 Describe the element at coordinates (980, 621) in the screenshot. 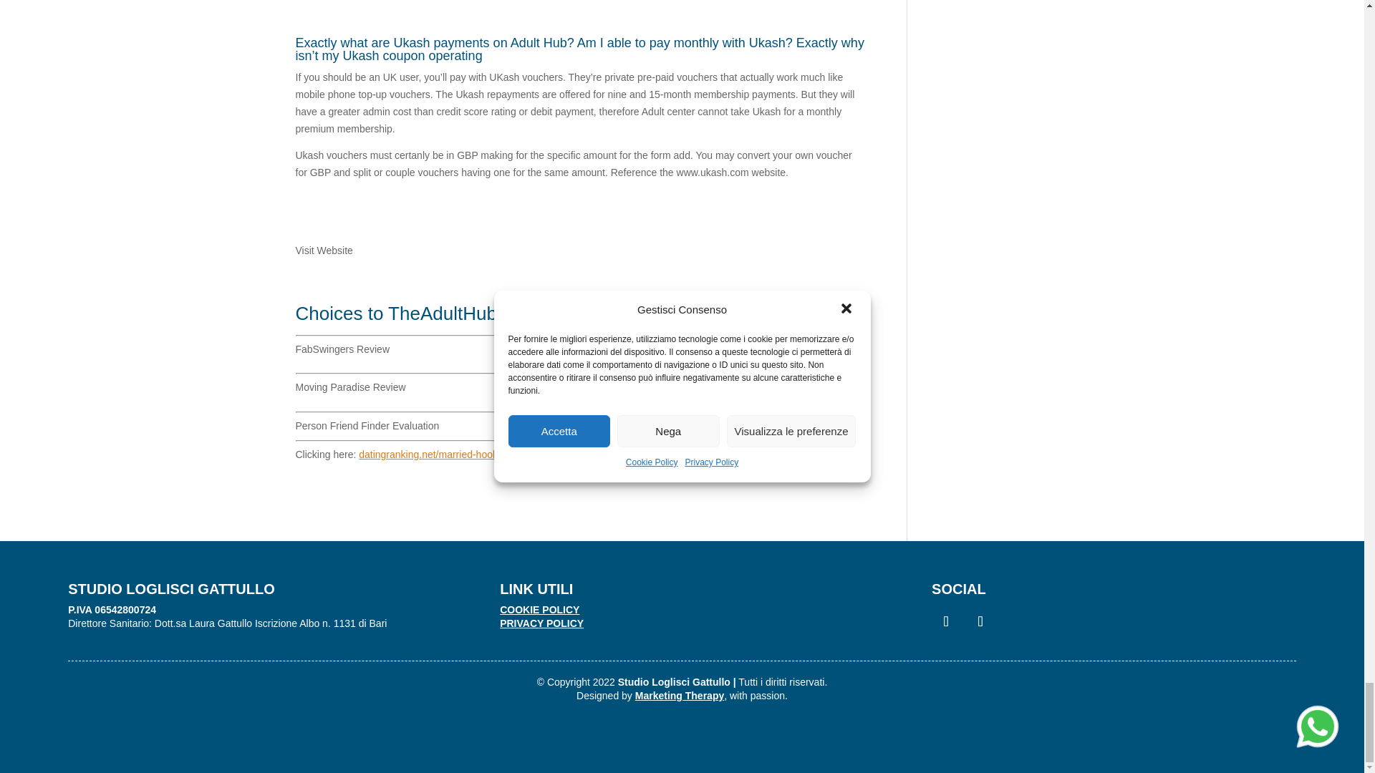

I see `Segui su Instagram` at that location.